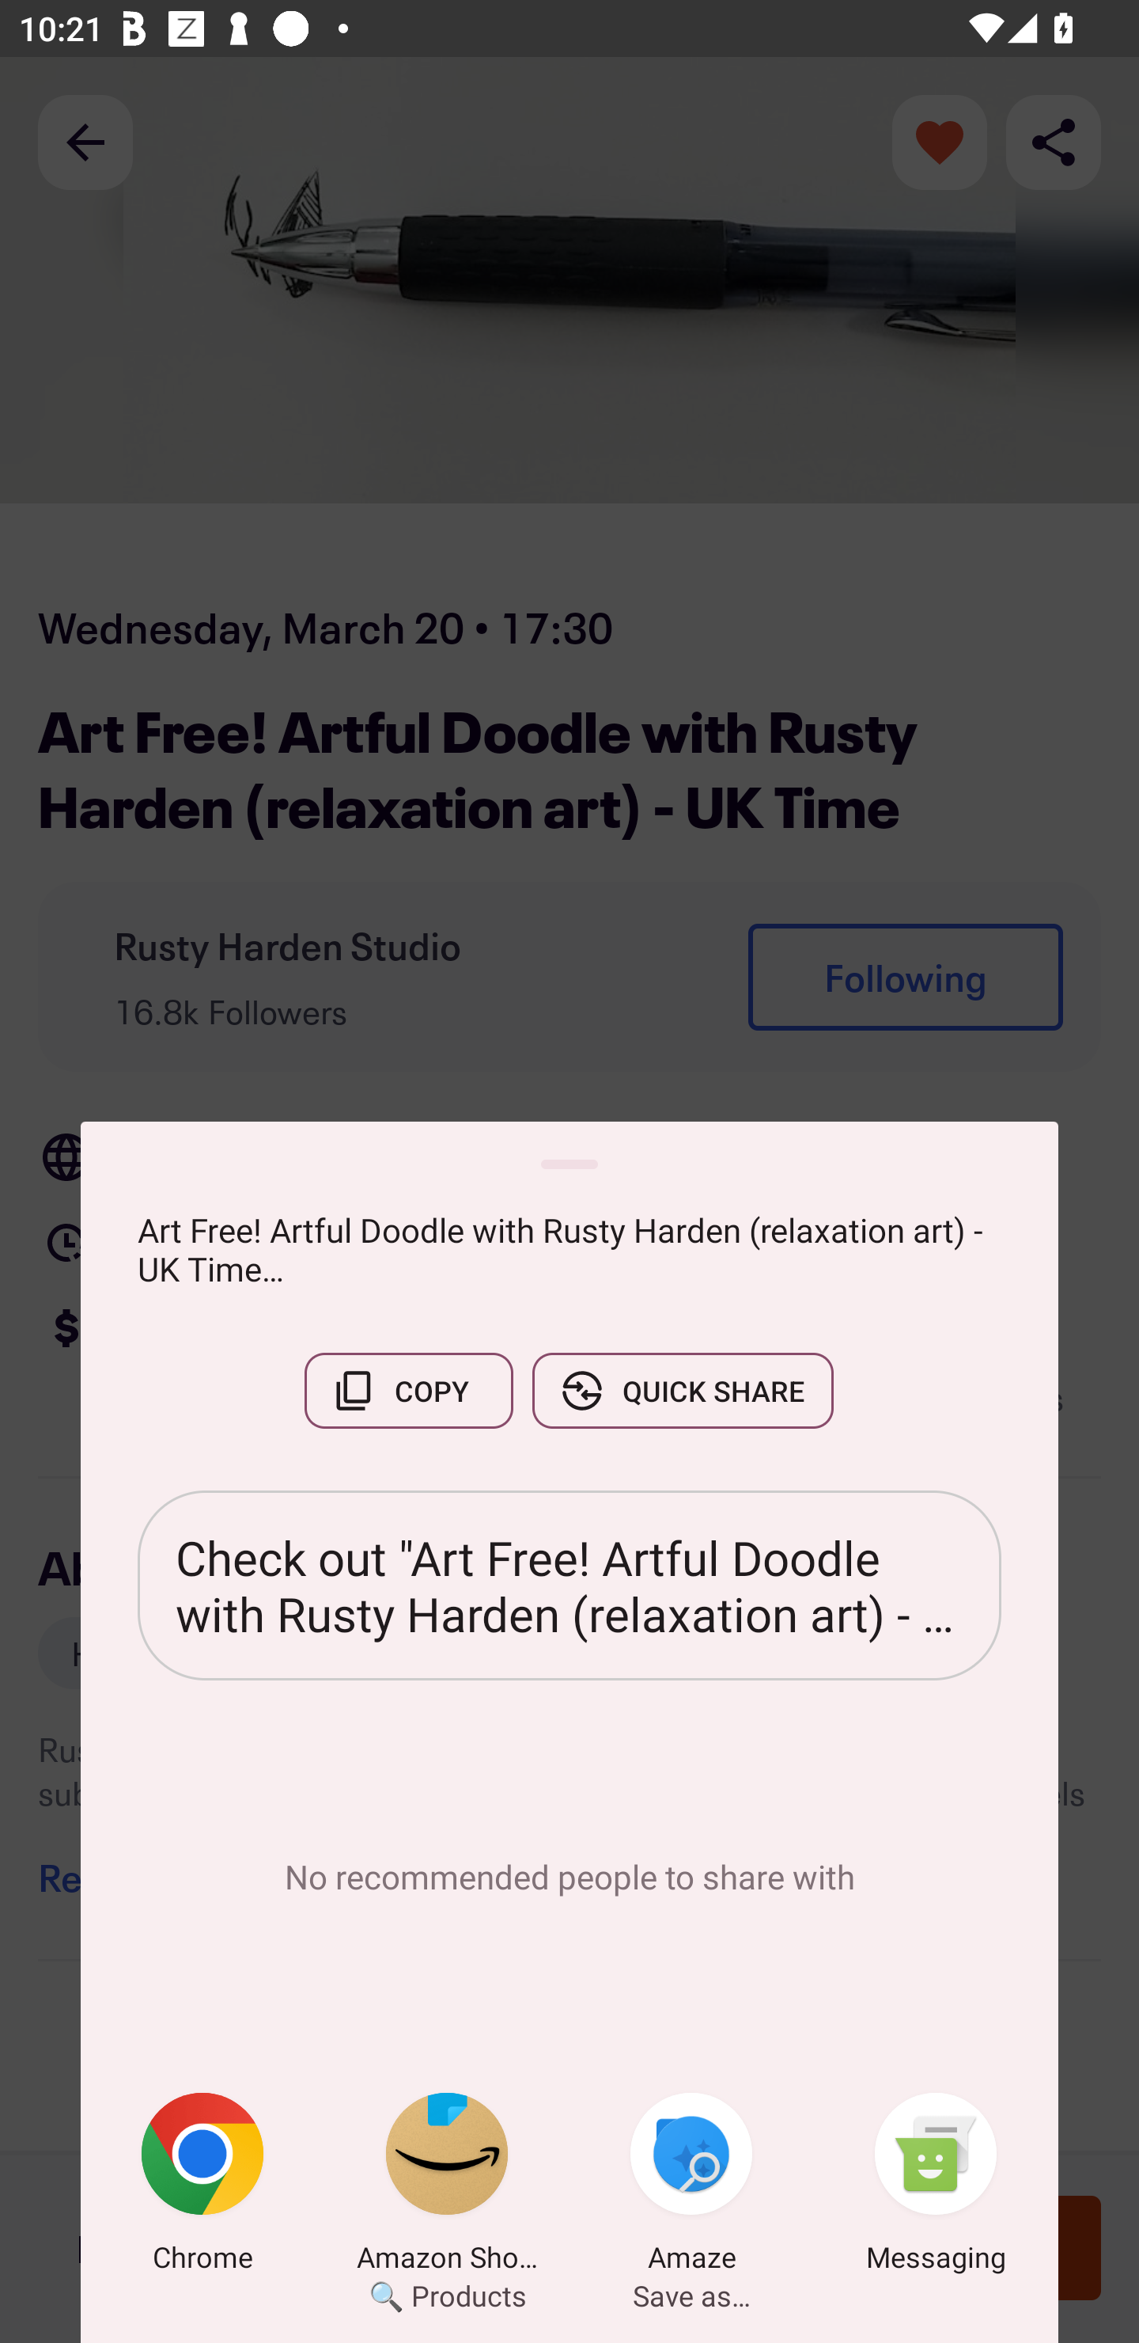 This screenshot has width=1139, height=2343. What do you see at coordinates (408, 1390) in the screenshot?
I see `COPY` at bounding box center [408, 1390].